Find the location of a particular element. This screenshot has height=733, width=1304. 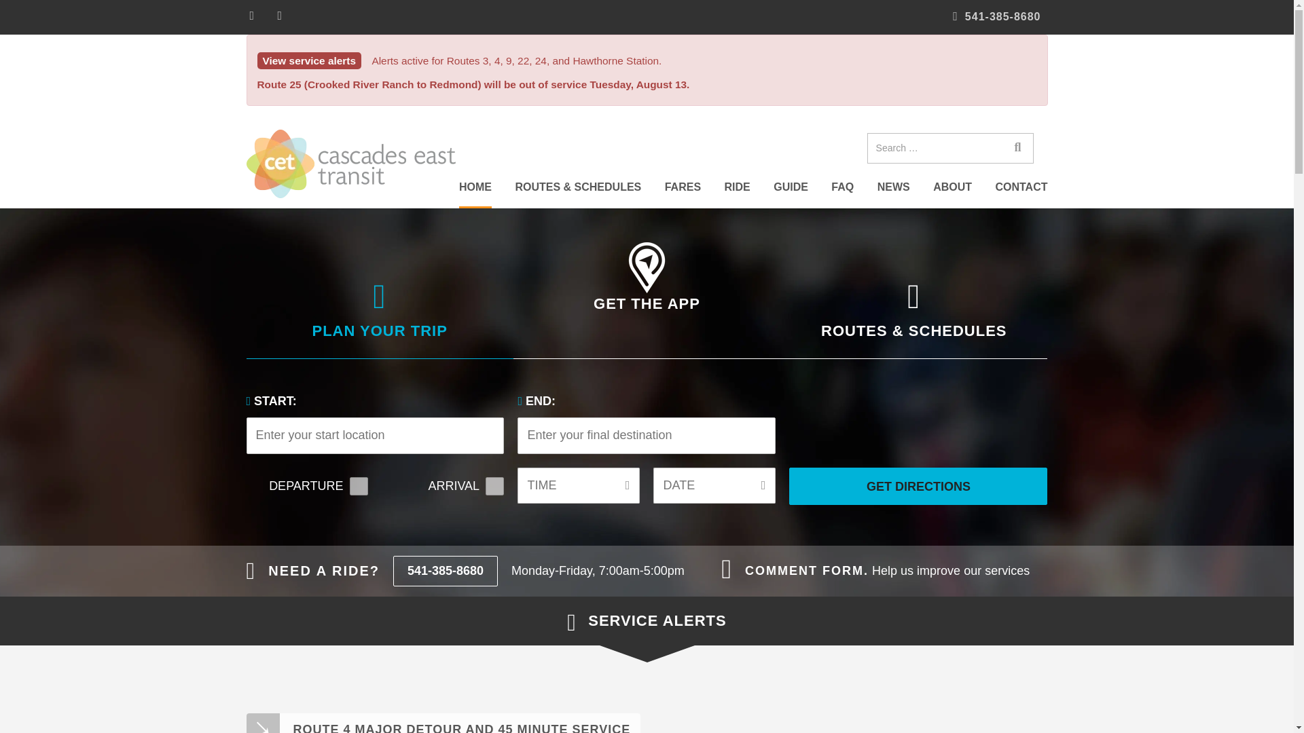

Search for: is located at coordinates (935, 148).